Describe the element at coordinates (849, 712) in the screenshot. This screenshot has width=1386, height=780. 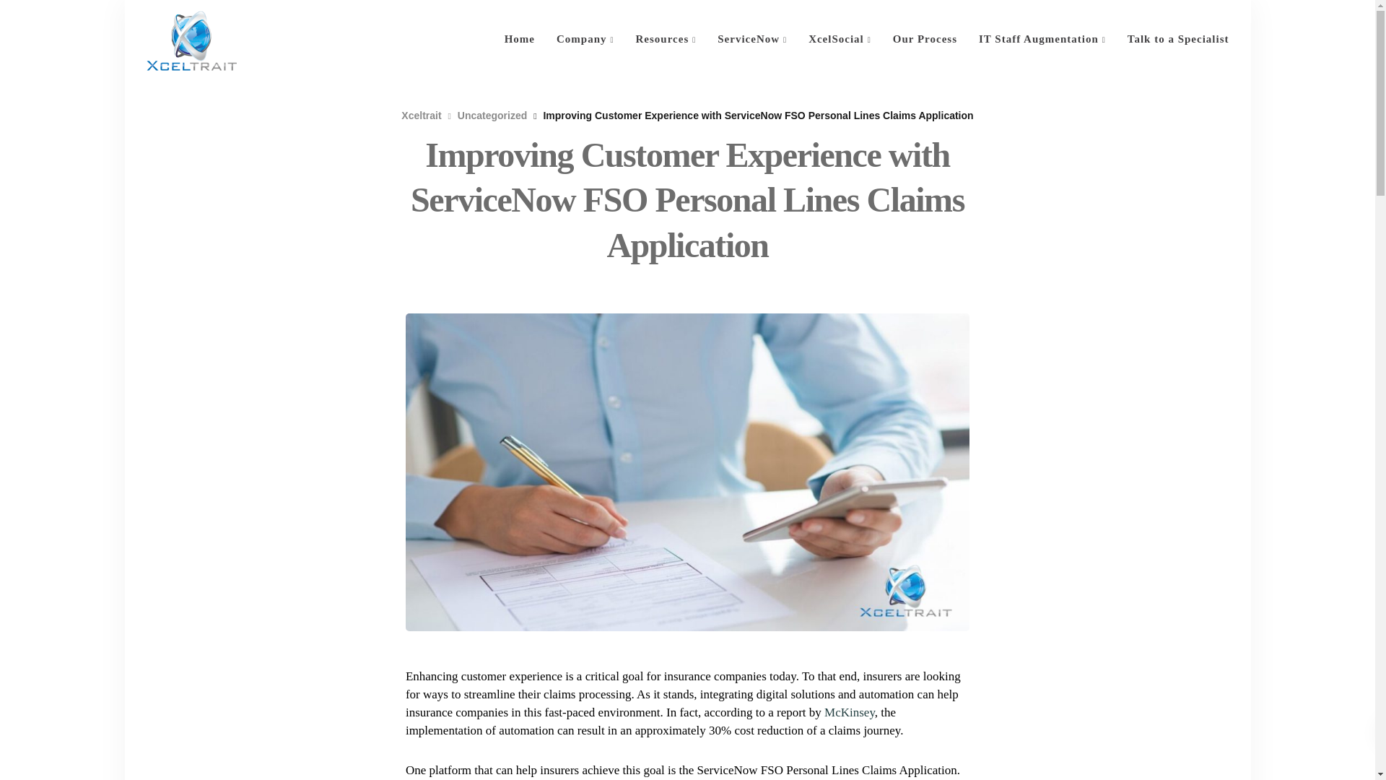
I see `McKinsey` at that location.